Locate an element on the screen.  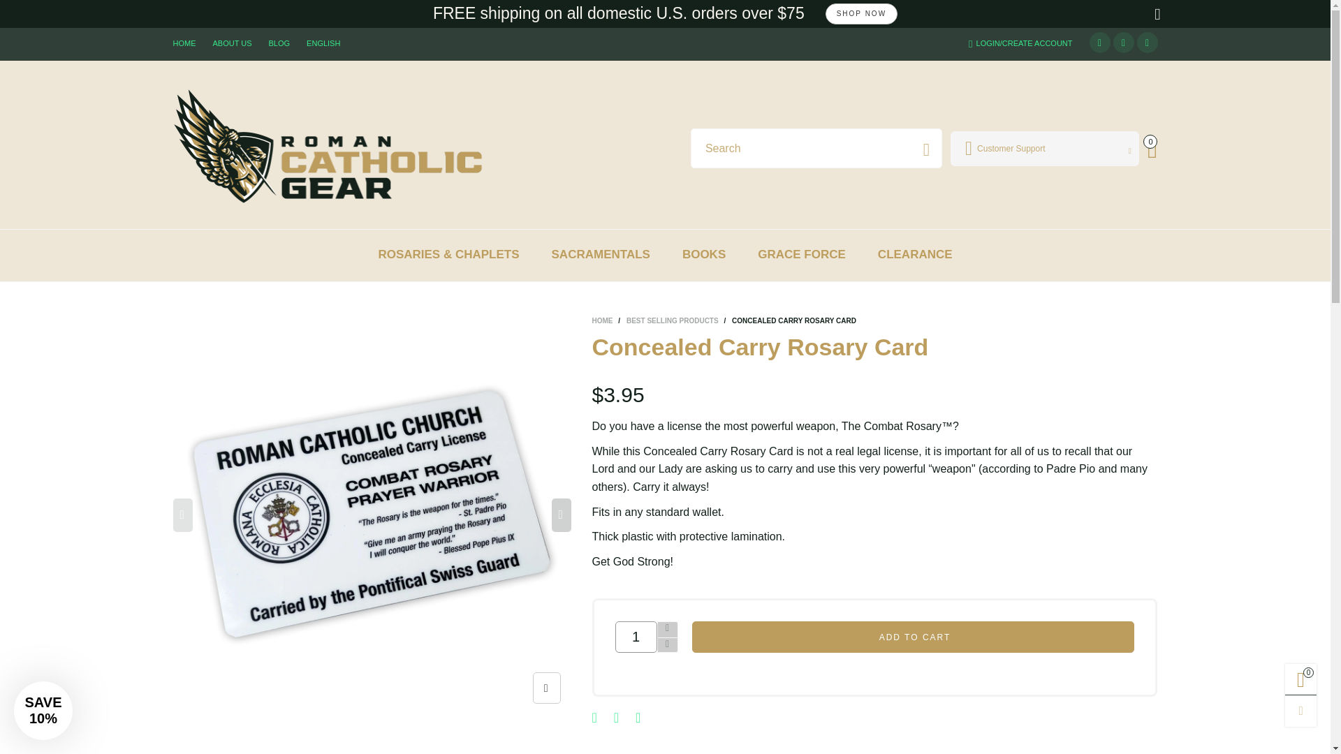
About Us is located at coordinates (232, 43).